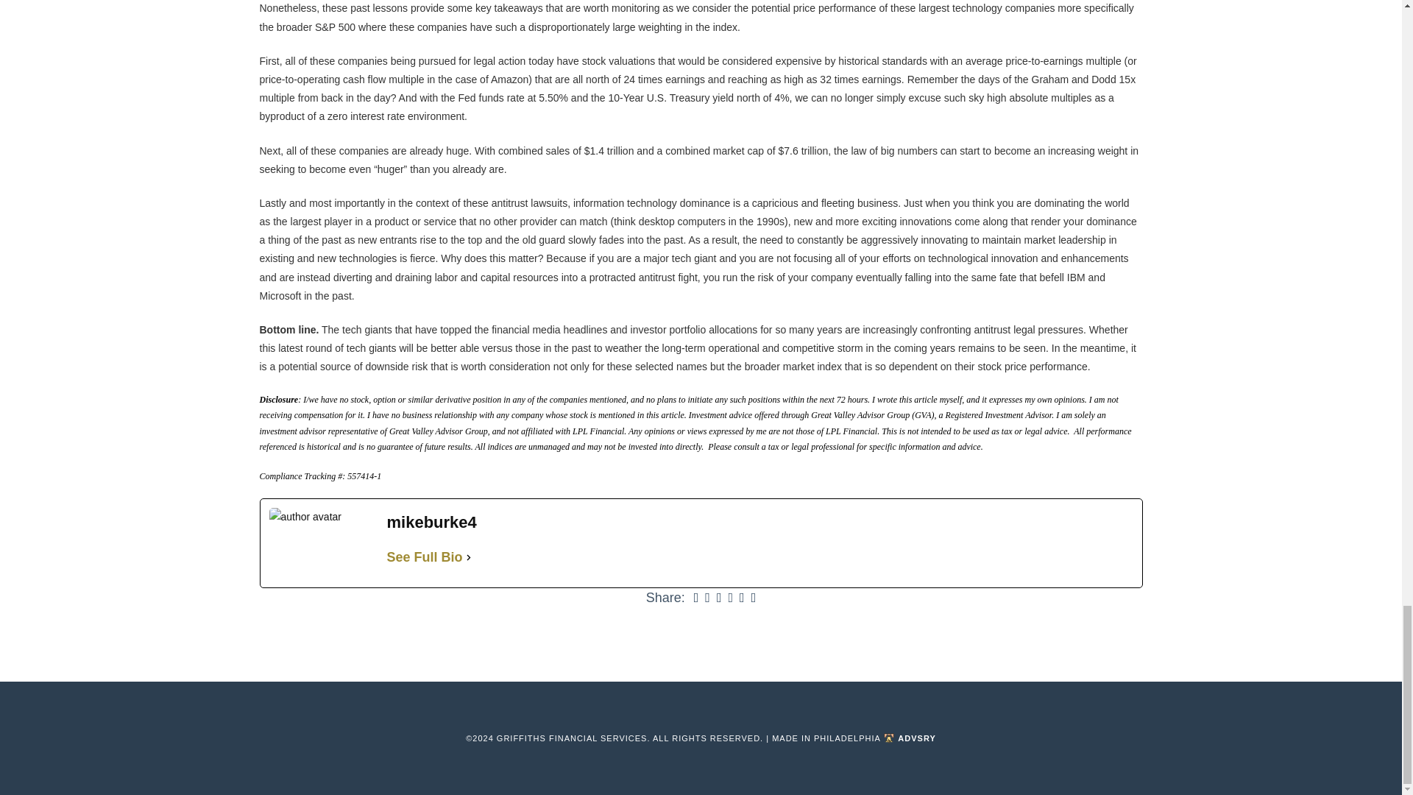  Describe the element at coordinates (910, 738) in the screenshot. I see `ADVSRY` at that location.